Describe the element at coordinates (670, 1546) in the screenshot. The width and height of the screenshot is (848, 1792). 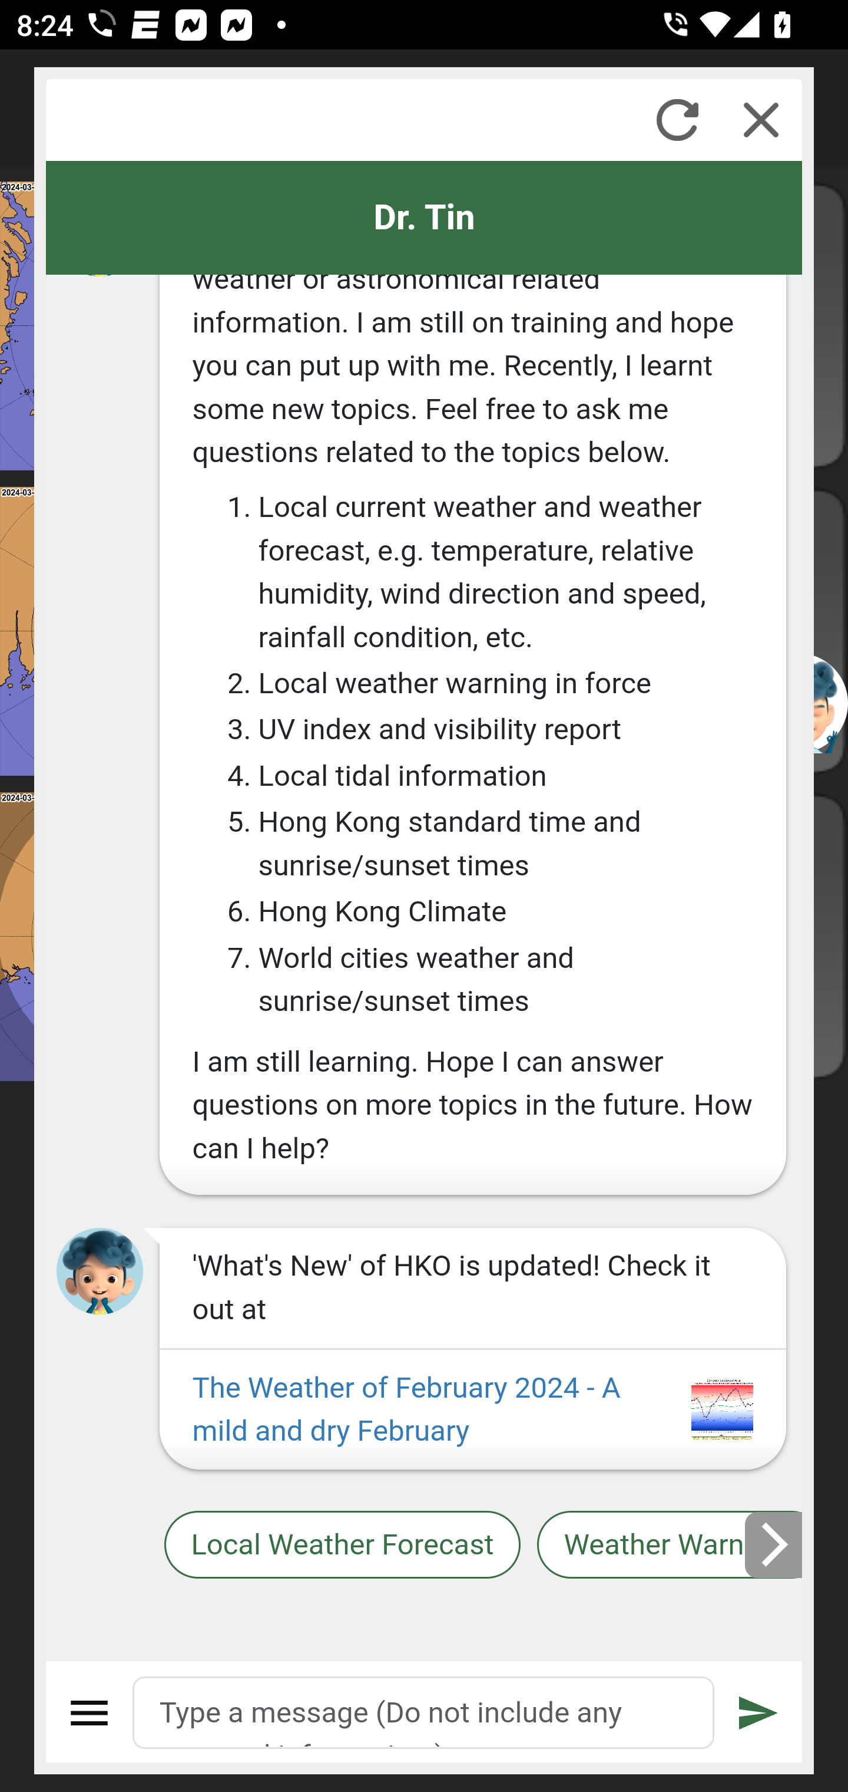
I see `Weather Warnings` at that location.